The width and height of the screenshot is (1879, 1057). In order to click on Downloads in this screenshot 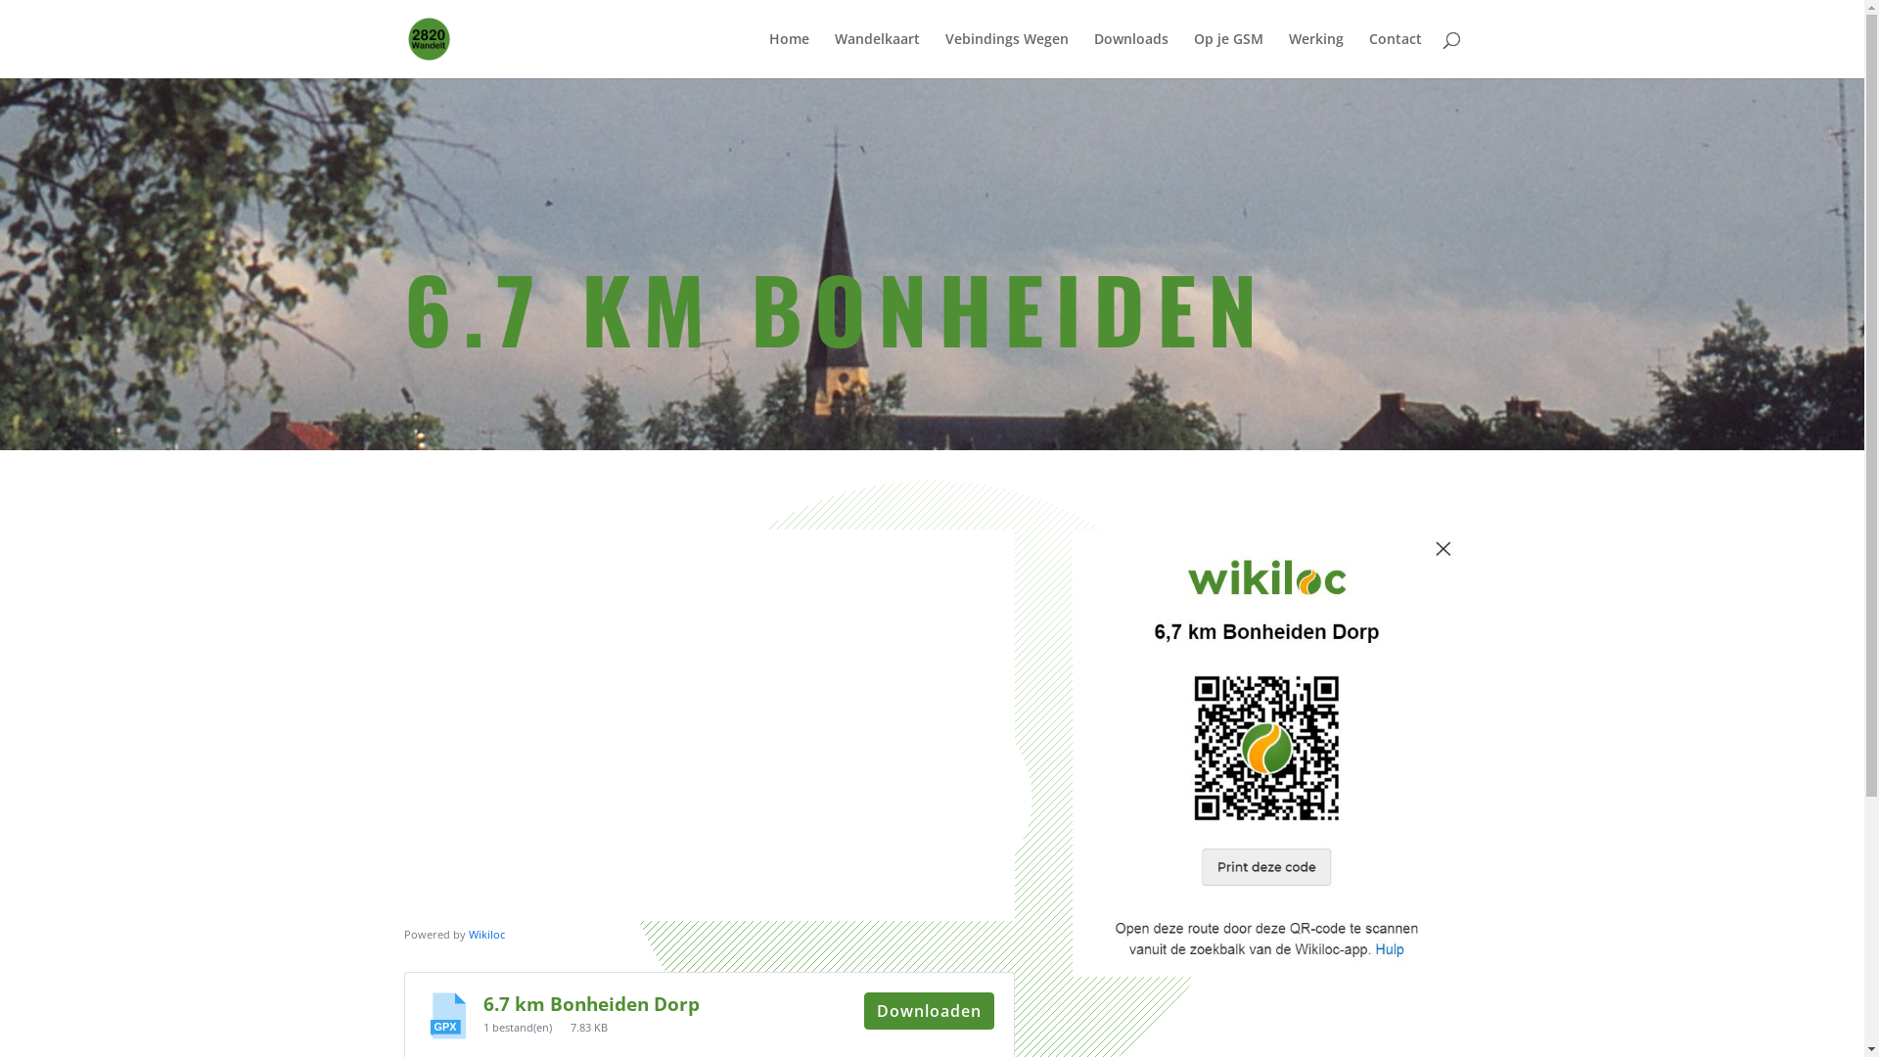, I will do `click(1131, 55)`.